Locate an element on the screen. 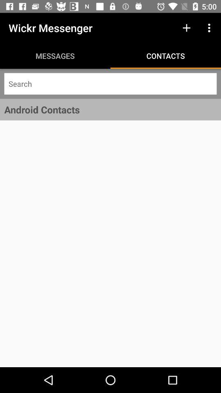  turn off android contacts item is located at coordinates (110, 110).